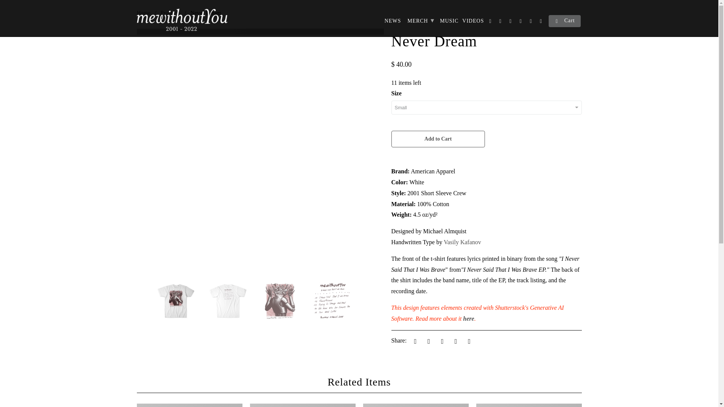 The height and width of the screenshot is (407, 724). What do you see at coordinates (428, 341) in the screenshot?
I see `Share this on Facebook` at bounding box center [428, 341].